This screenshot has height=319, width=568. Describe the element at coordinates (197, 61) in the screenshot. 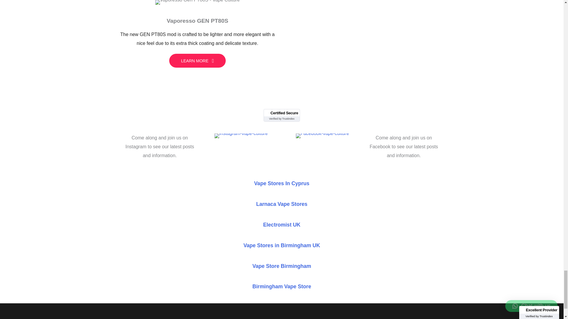

I see `LEARN MORE` at that location.